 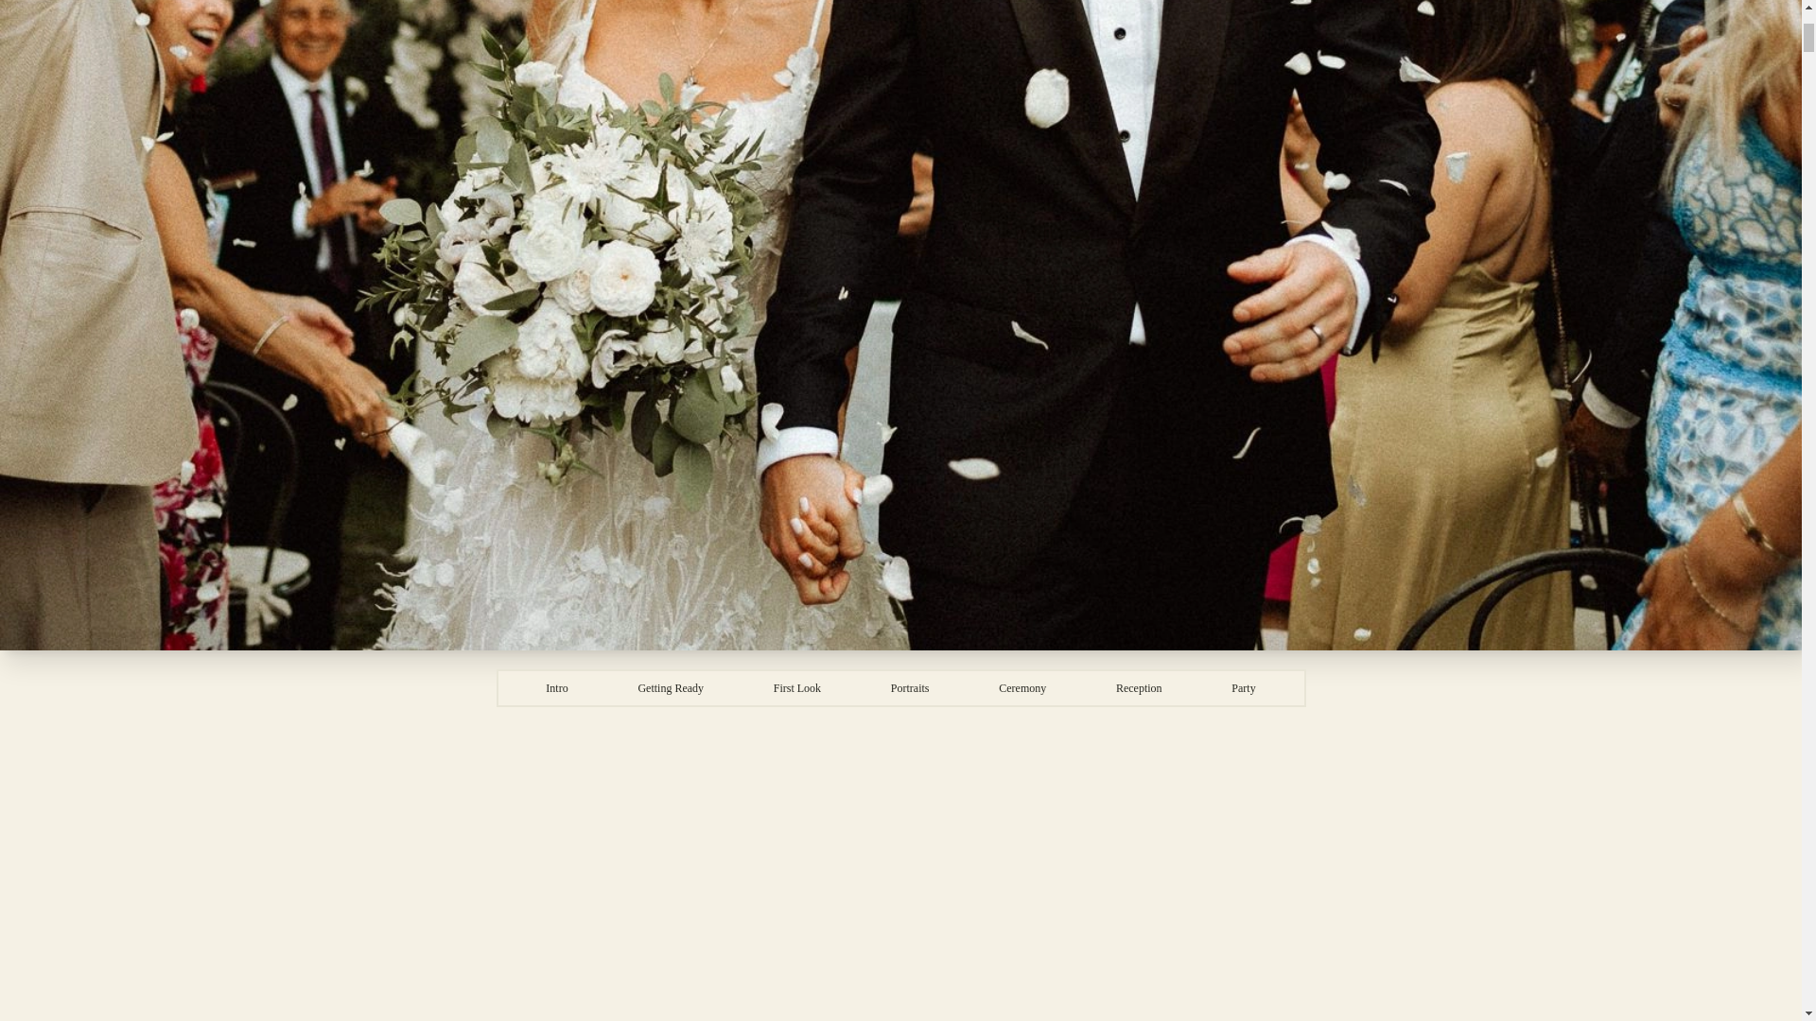 What do you see at coordinates (670, 688) in the screenshot?
I see `Getting Ready` at bounding box center [670, 688].